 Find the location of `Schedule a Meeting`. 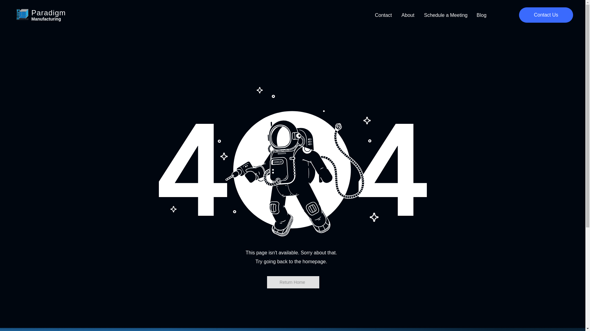

Schedule a Meeting is located at coordinates (445, 15).